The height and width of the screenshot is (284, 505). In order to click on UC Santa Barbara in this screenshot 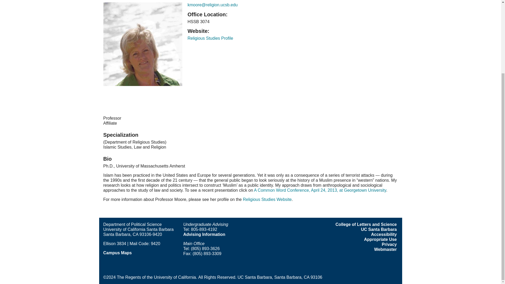, I will do `click(379, 229)`.